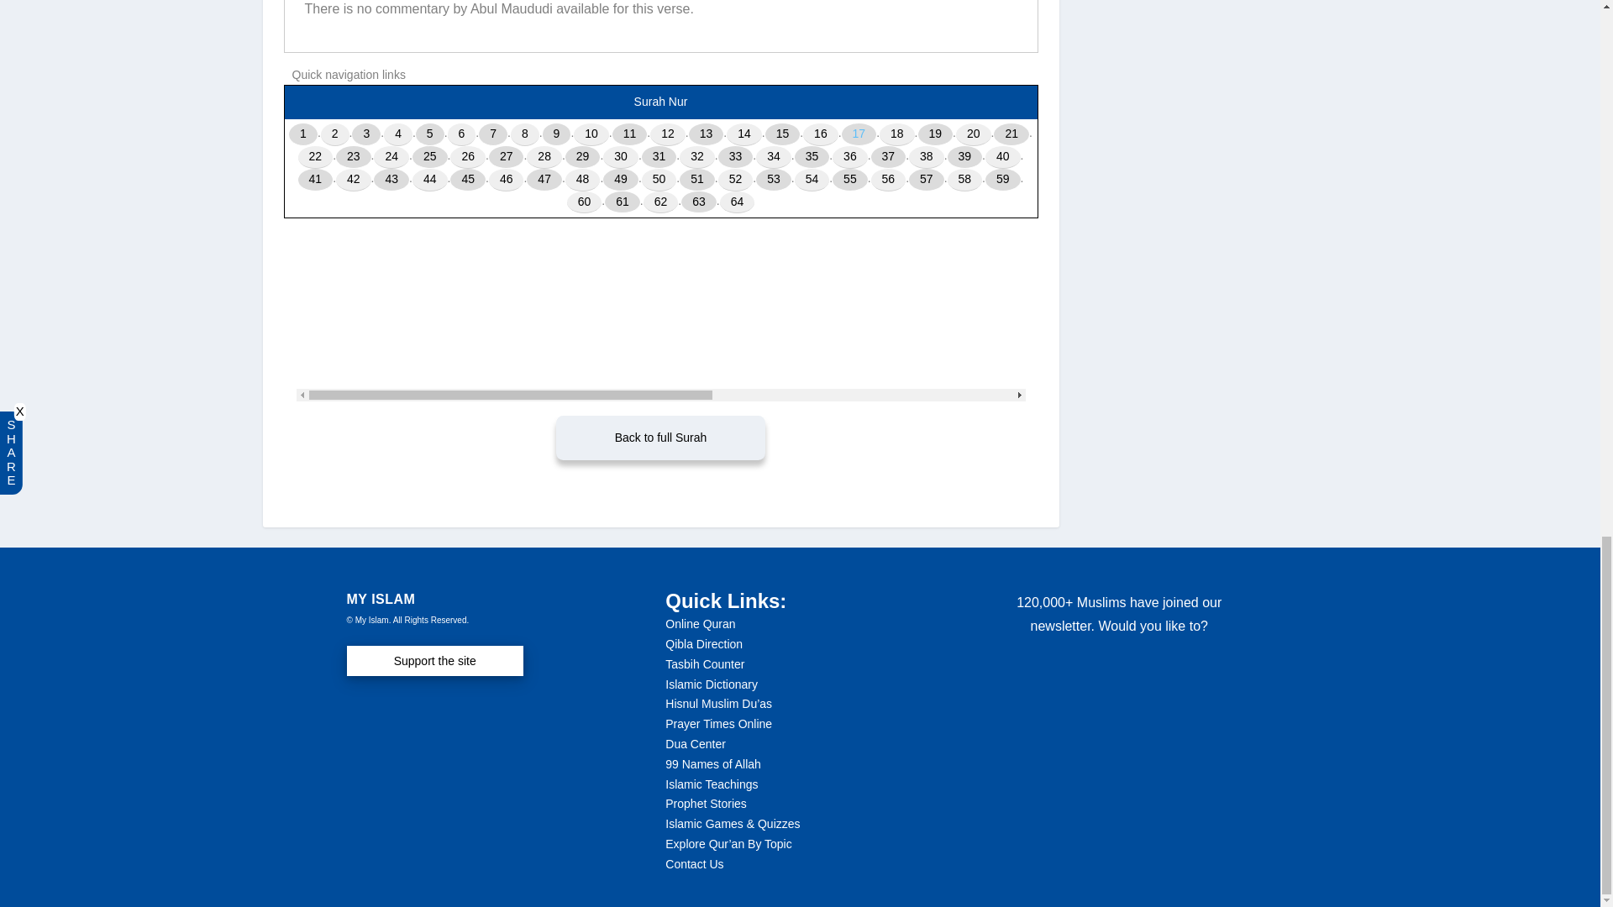  Describe the element at coordinates (430, 134) in the screenshot. I see `5` at that location.